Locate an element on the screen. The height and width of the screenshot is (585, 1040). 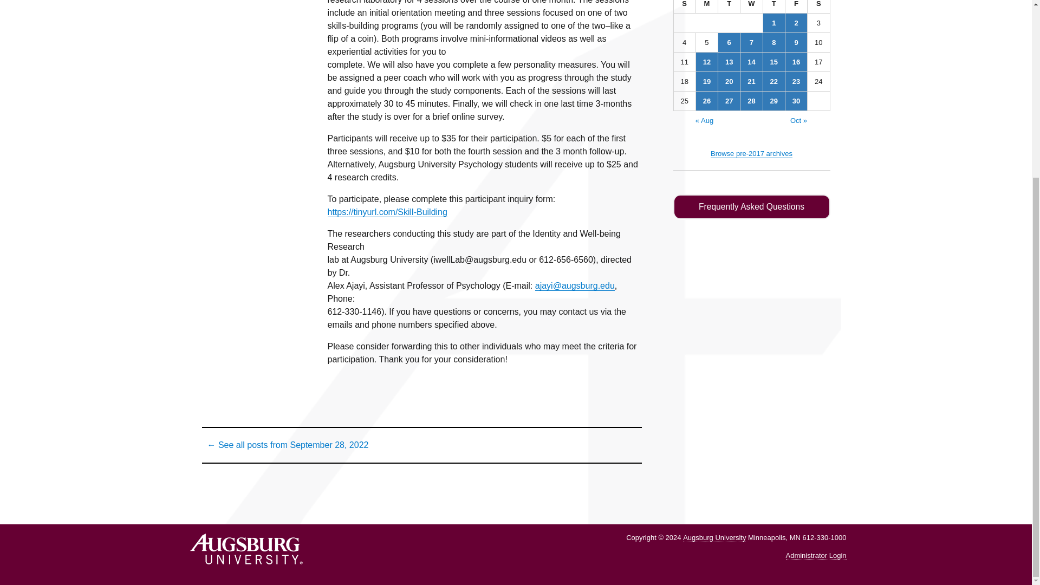
8 is located at coordinates (774, 42).